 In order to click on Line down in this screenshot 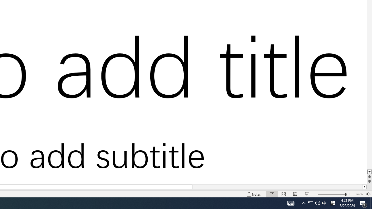, I will do `click(281, 178)`.